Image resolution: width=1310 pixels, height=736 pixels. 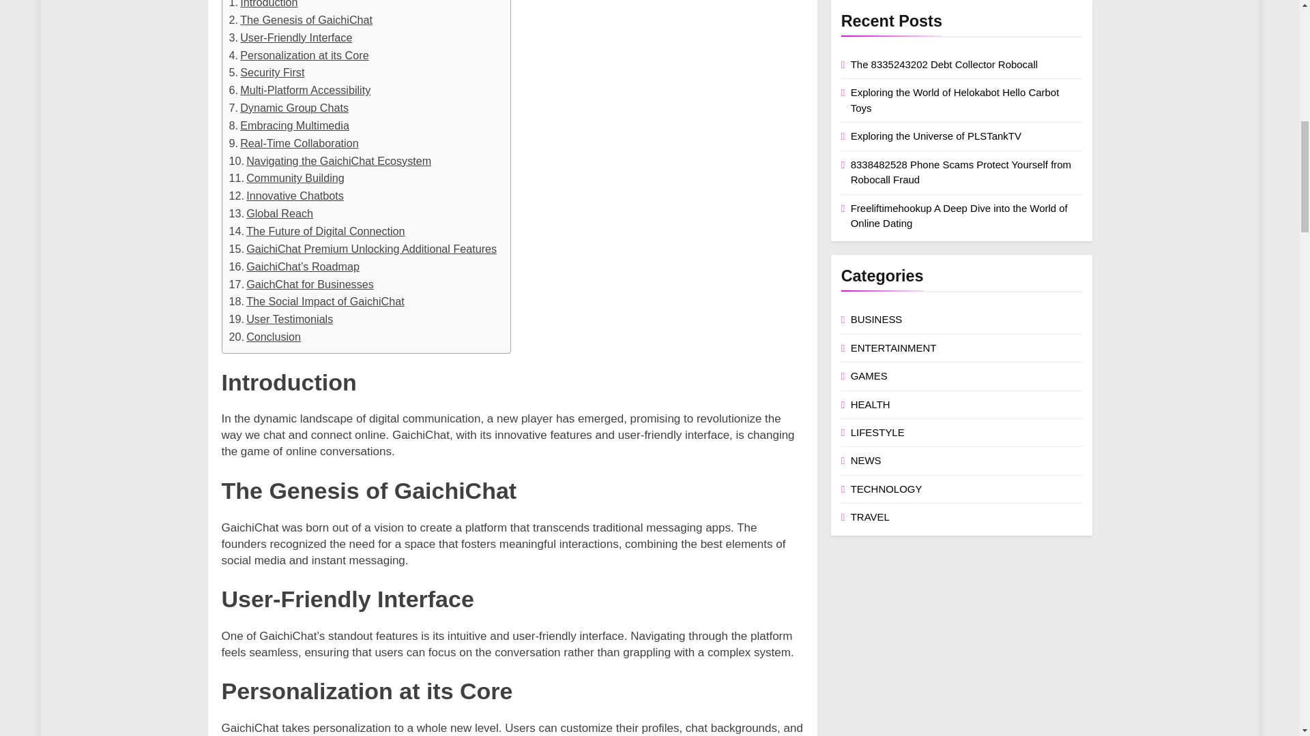 I want to click on The Future of Digital Connection, so click(x=317, y=232).